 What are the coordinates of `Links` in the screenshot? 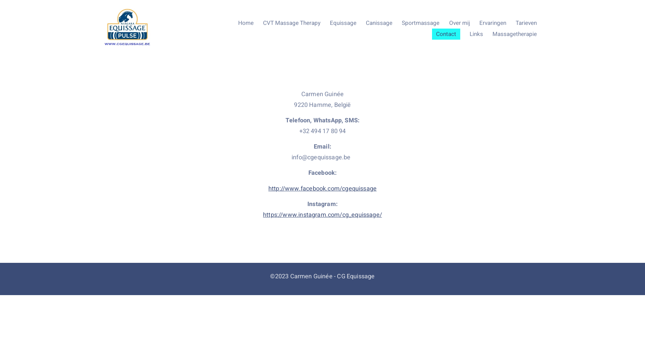 It's located at (476, 34).